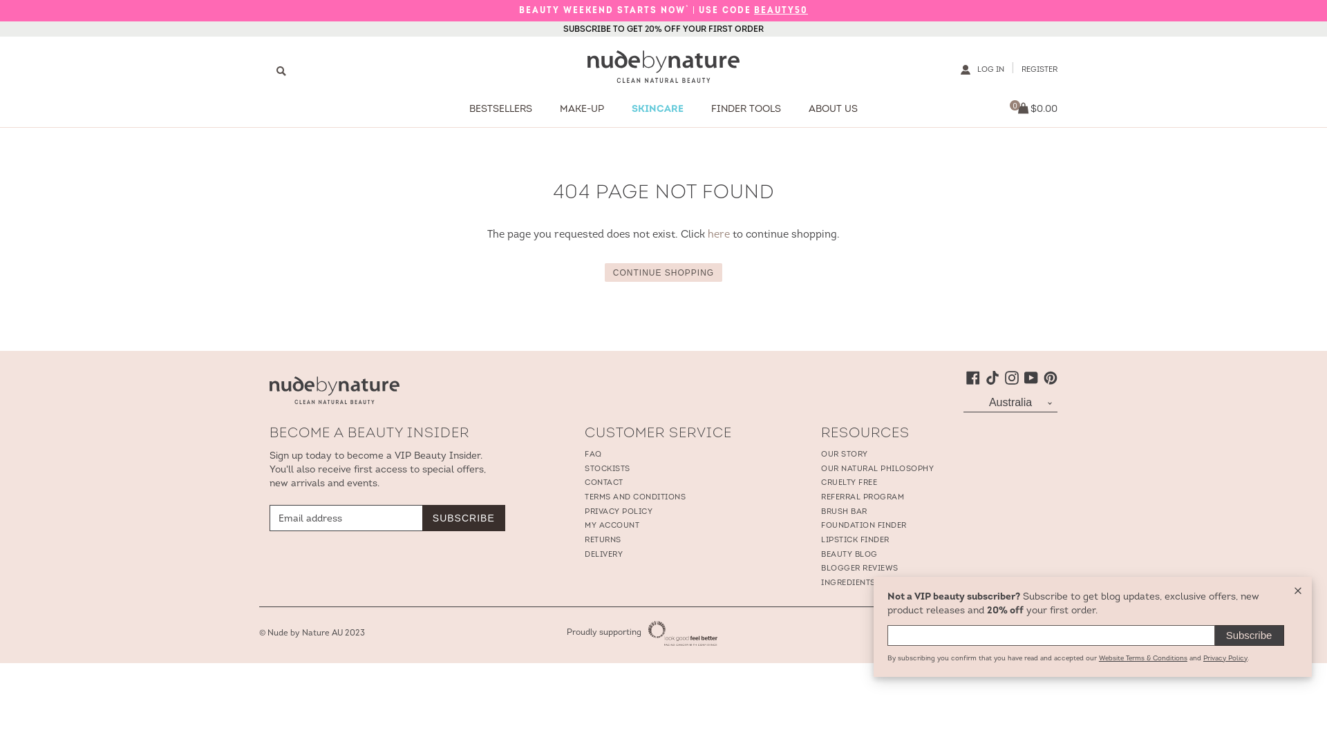 The image size is (1327, 746). What do you see at coordinates (582, 108) in the screenshot?
I see `MAKE-UP` at bounding box center [582, 108].